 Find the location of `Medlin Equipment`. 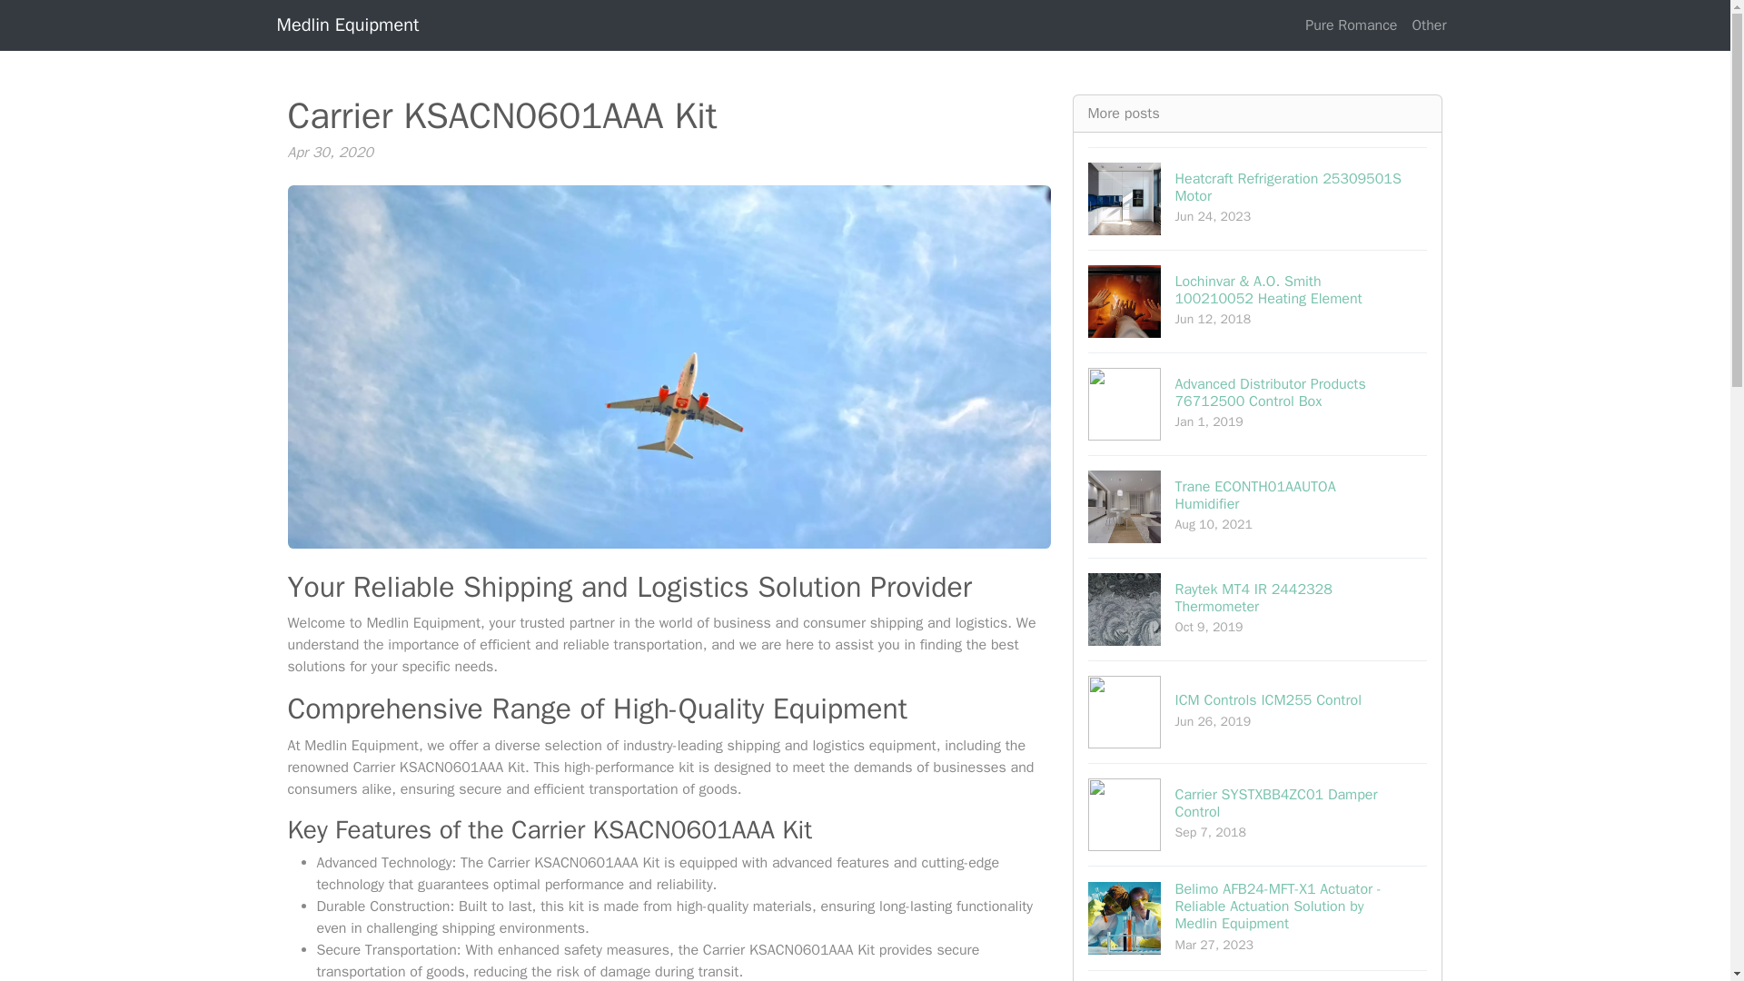

Medlin Equipment is located at coordinates (1258, 976).